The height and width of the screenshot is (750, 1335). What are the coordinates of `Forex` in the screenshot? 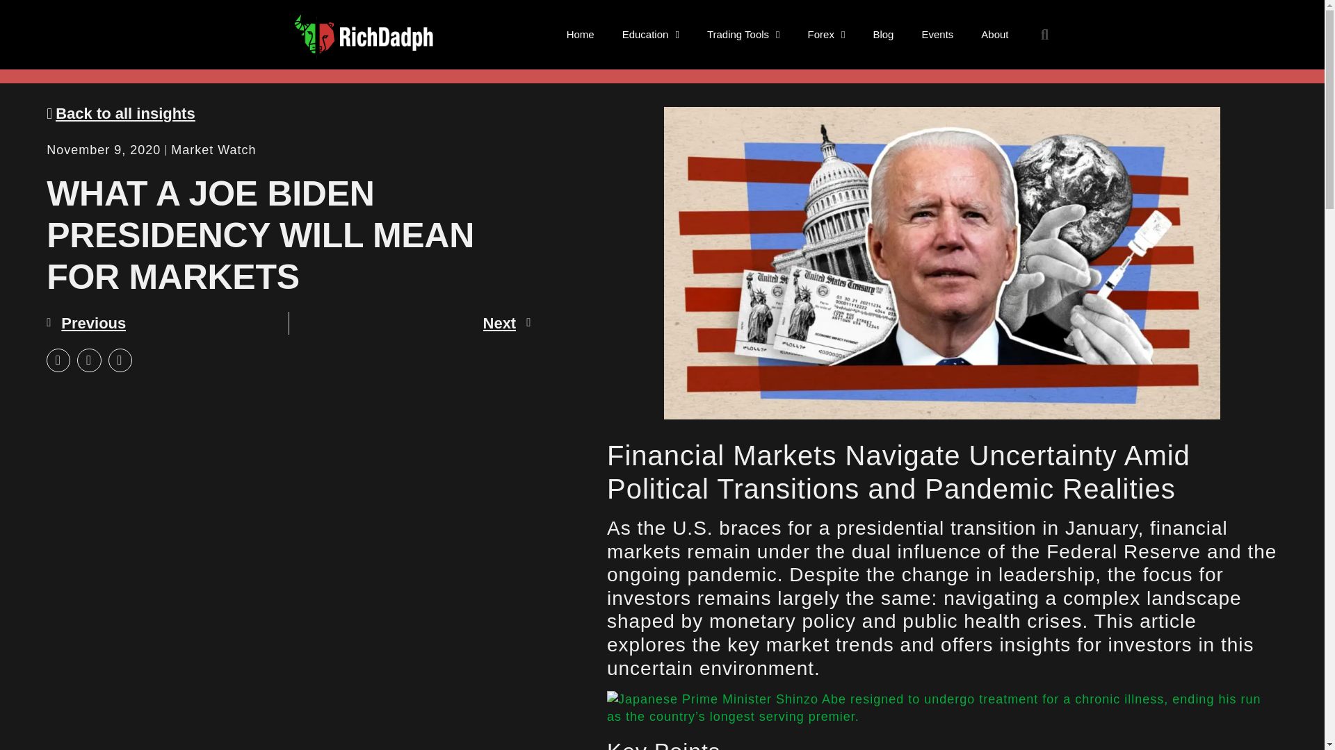 It's located at (827, 35).